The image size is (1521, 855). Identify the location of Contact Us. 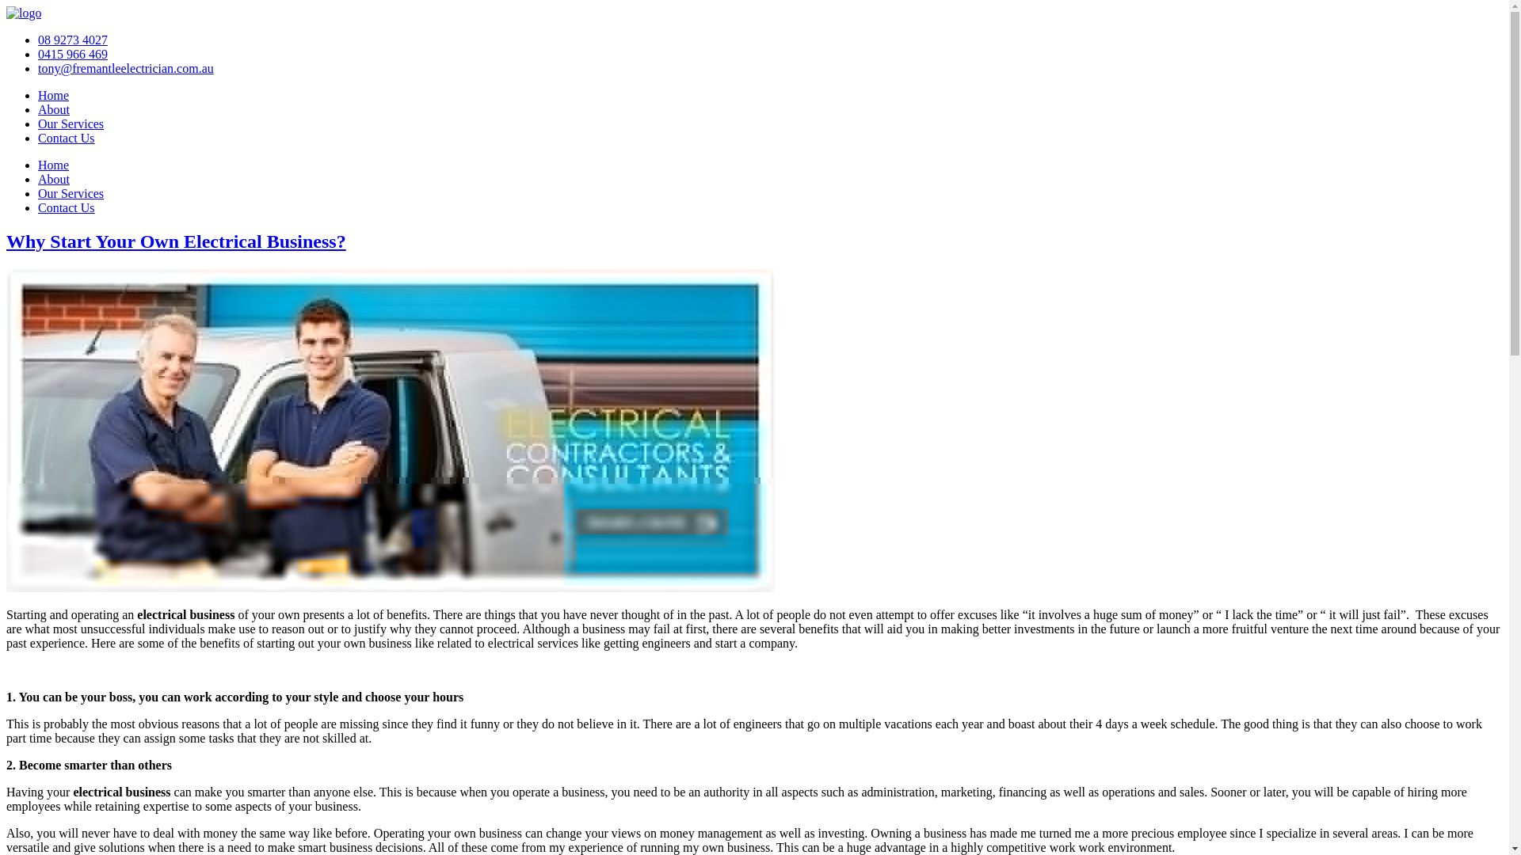
(67, 138).